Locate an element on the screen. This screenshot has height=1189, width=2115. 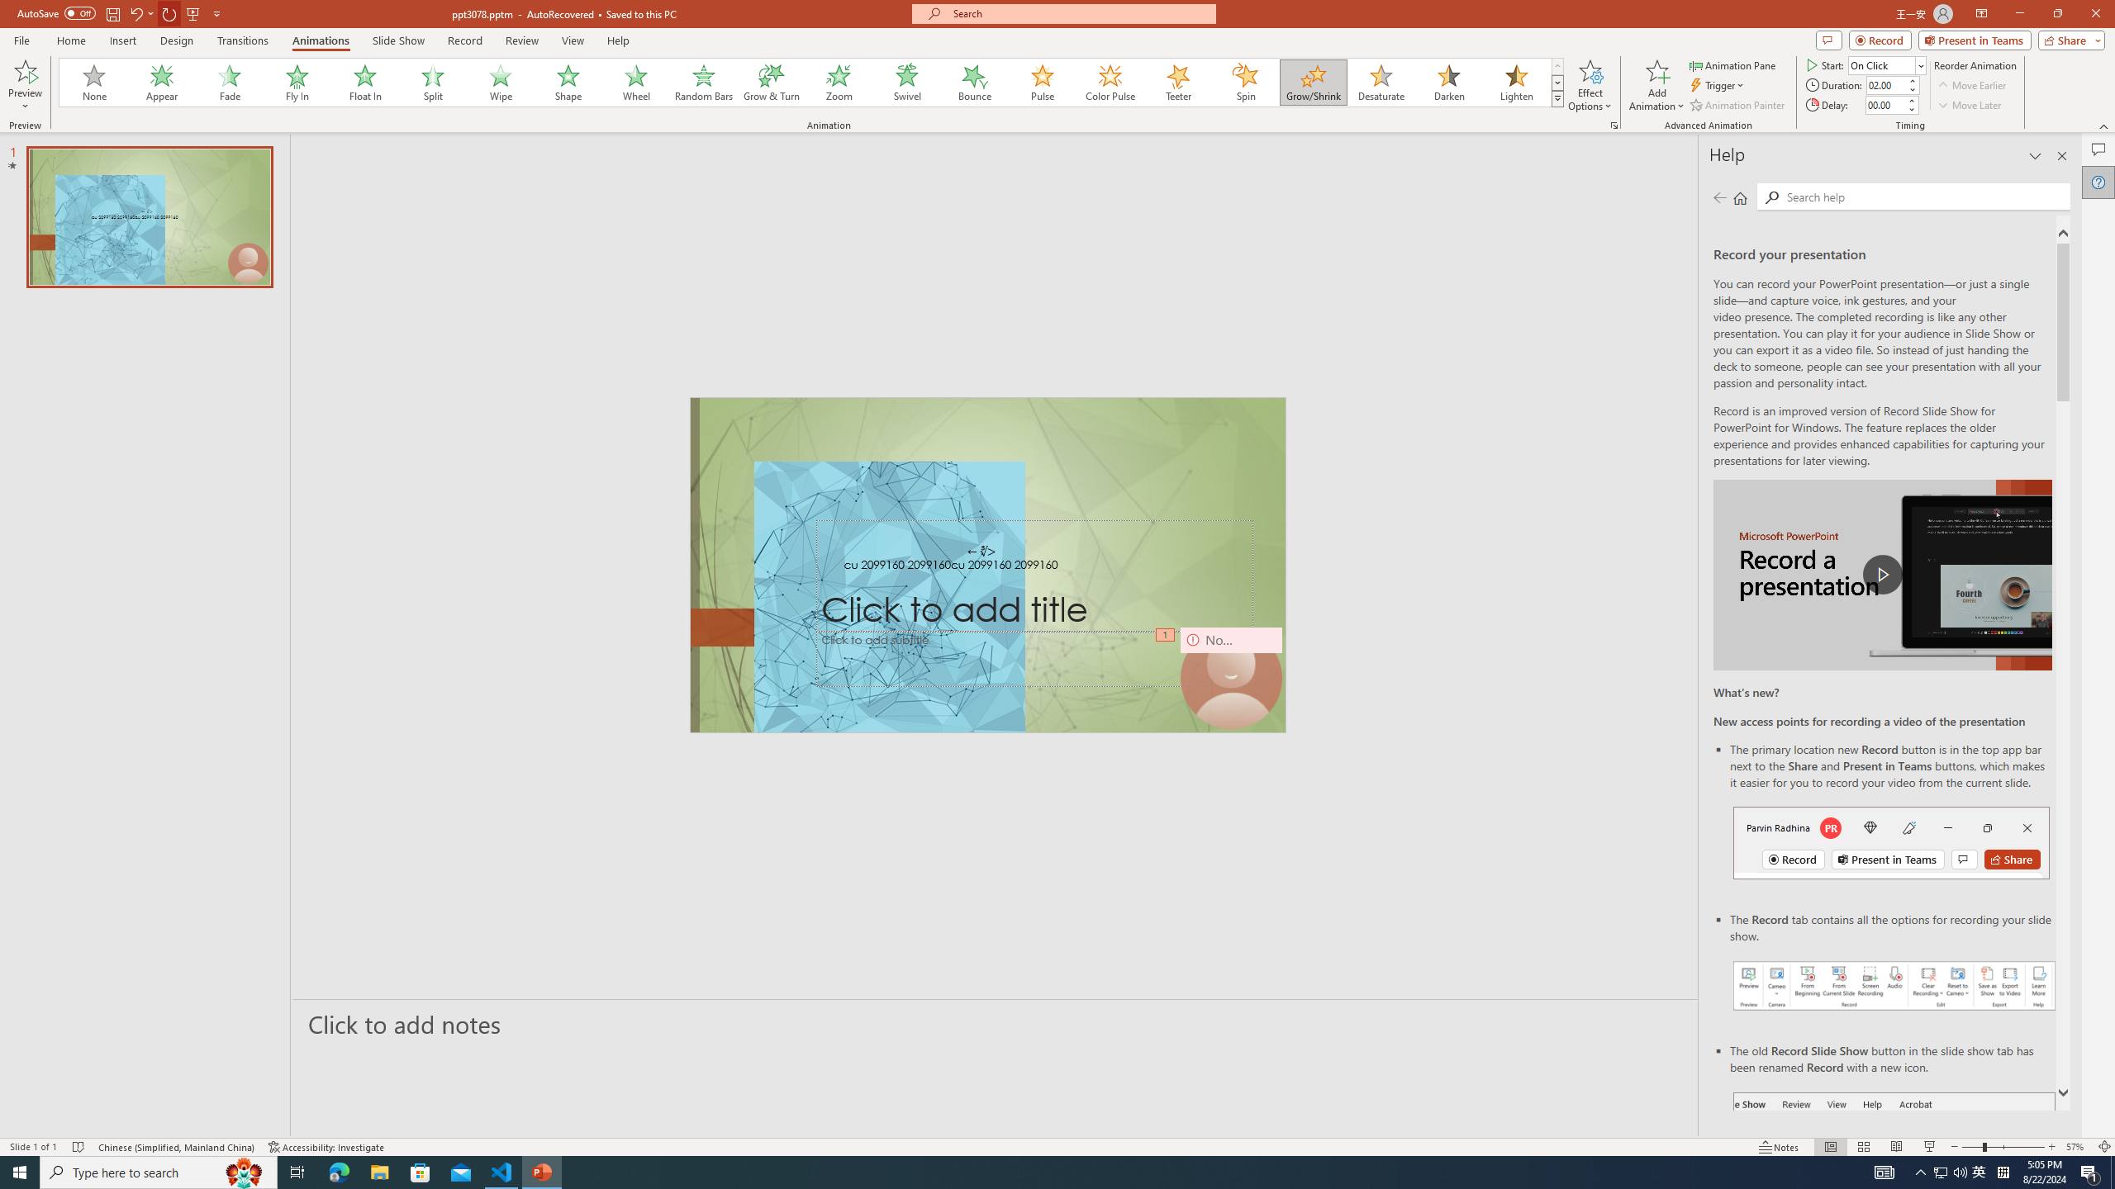
TextBox 7 is located at coordinates (981, 552).